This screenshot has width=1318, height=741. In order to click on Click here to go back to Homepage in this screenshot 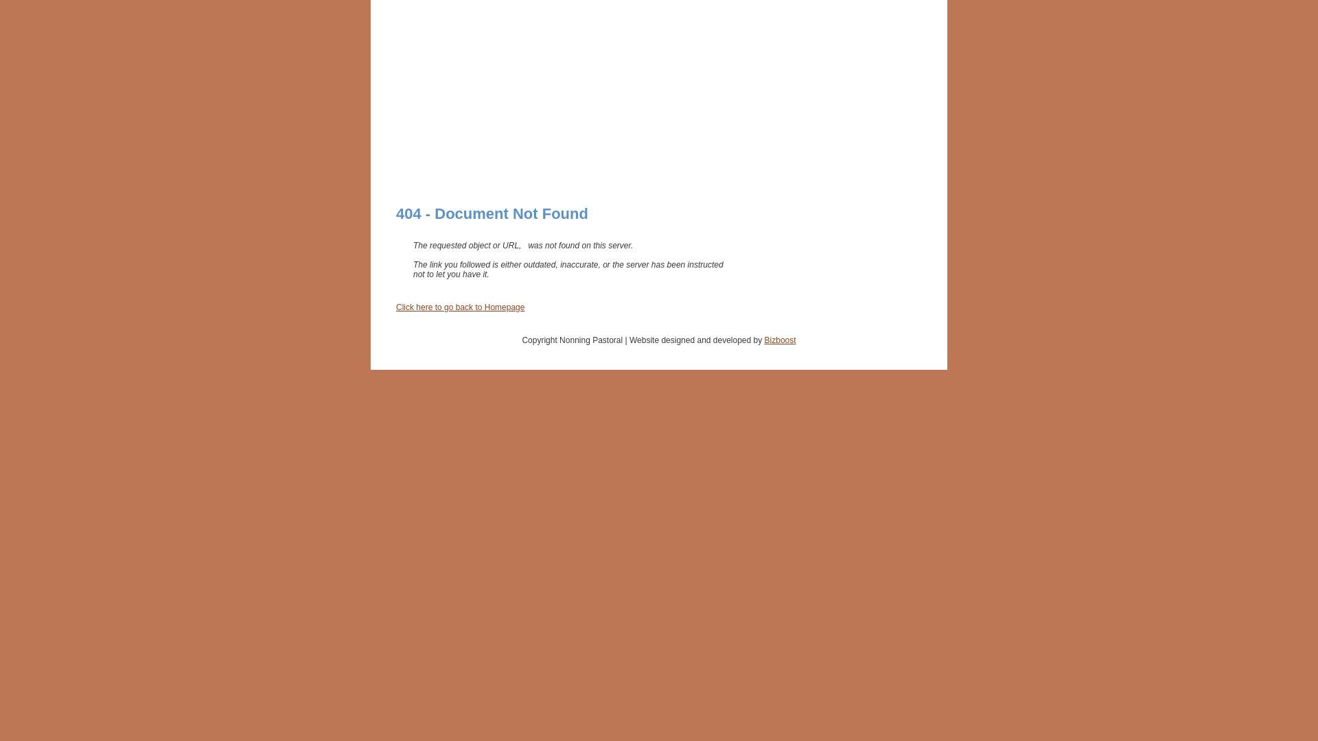, I will do `click(460, 307)`.